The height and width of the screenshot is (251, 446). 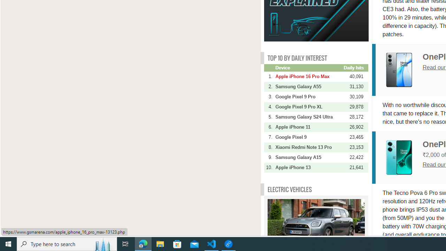 What do you see at coordinates (404, 157) in the screenshot?
I see `OnePlus Nord CE3` at bounding box center [404, 157].